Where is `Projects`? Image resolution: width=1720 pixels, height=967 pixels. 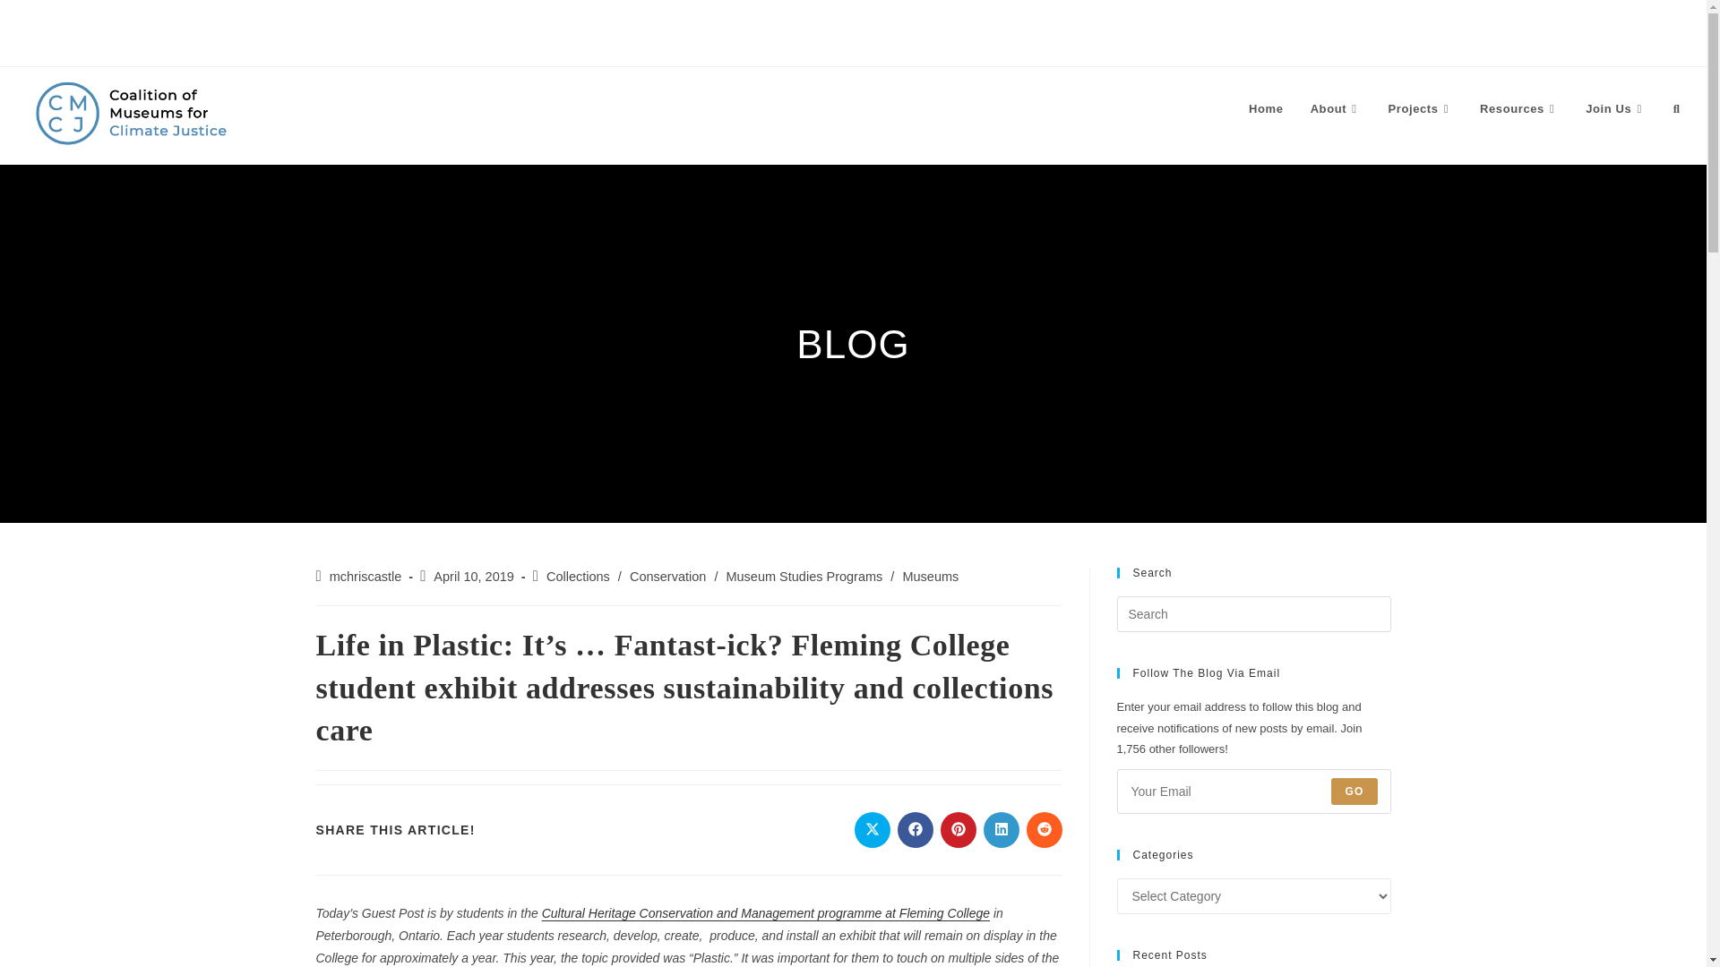
Projects is located at coordinates (1421, 109).